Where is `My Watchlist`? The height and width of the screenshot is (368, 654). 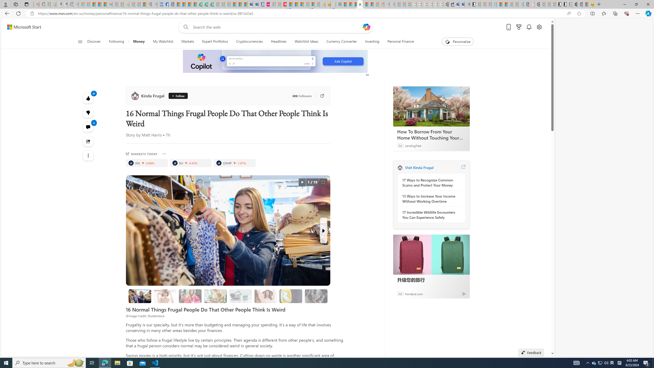 My Watchlist is located at coordinates (163, 42).